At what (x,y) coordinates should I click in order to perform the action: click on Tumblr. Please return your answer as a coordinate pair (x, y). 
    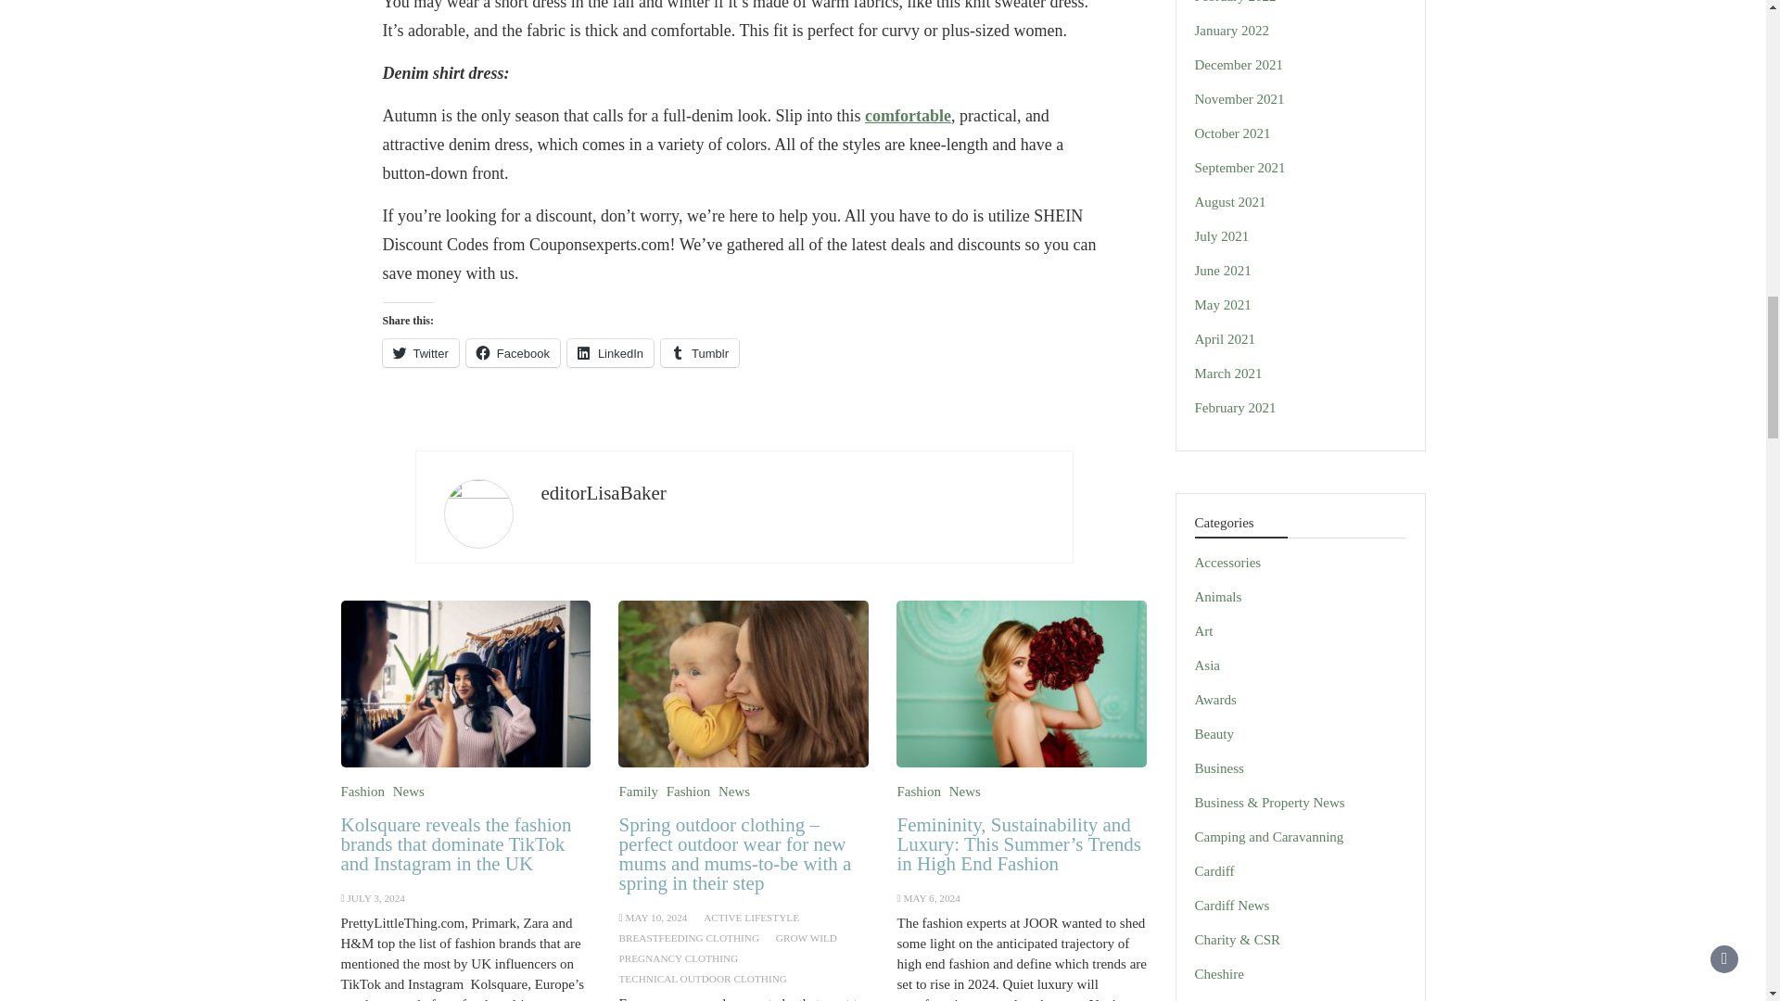
    Looking at the image, I should click on (699, 353).